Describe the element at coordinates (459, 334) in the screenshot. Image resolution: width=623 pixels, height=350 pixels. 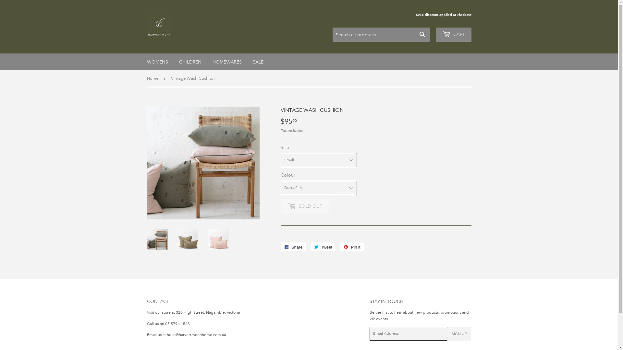
I see `SIGN UP` at that location.